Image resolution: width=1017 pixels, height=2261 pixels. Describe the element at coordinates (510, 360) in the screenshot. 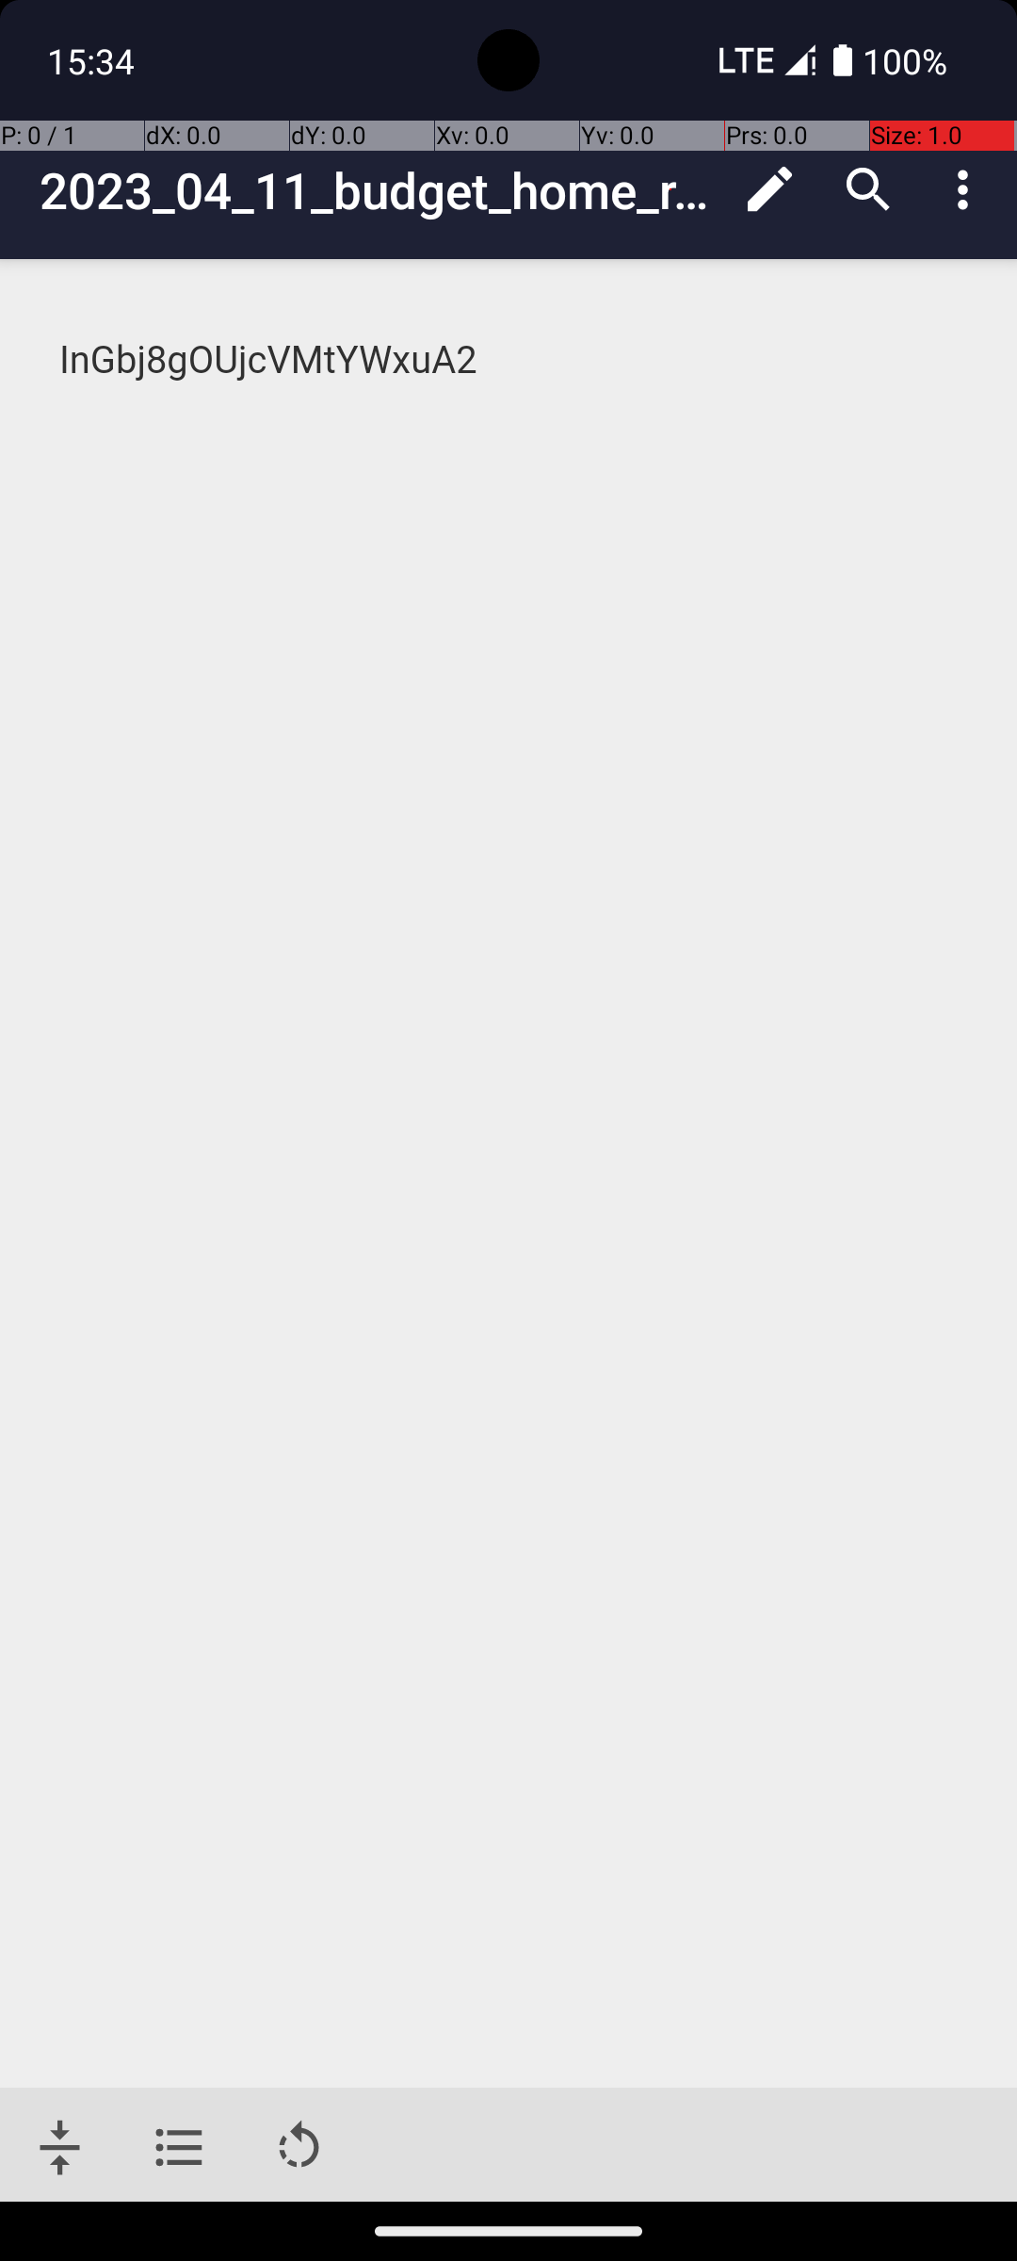

I see `InGbj8gOUjcVMtYWxuA2` at that location.